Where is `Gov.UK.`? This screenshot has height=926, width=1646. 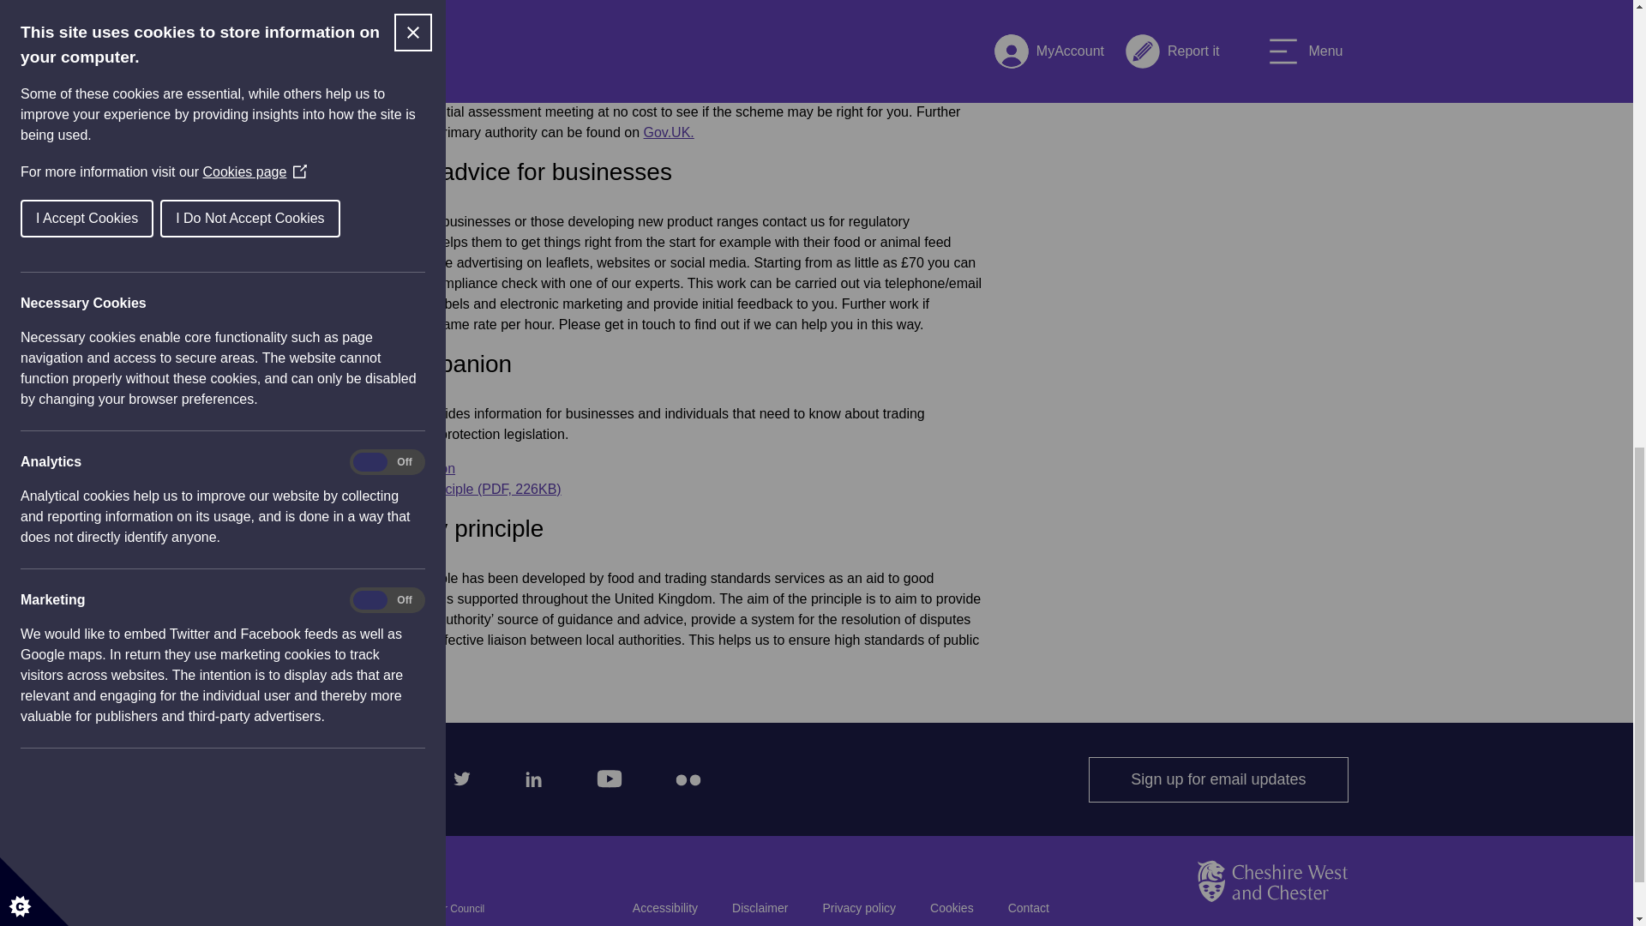
Gov.UK. is located at coordinates (669, 132).